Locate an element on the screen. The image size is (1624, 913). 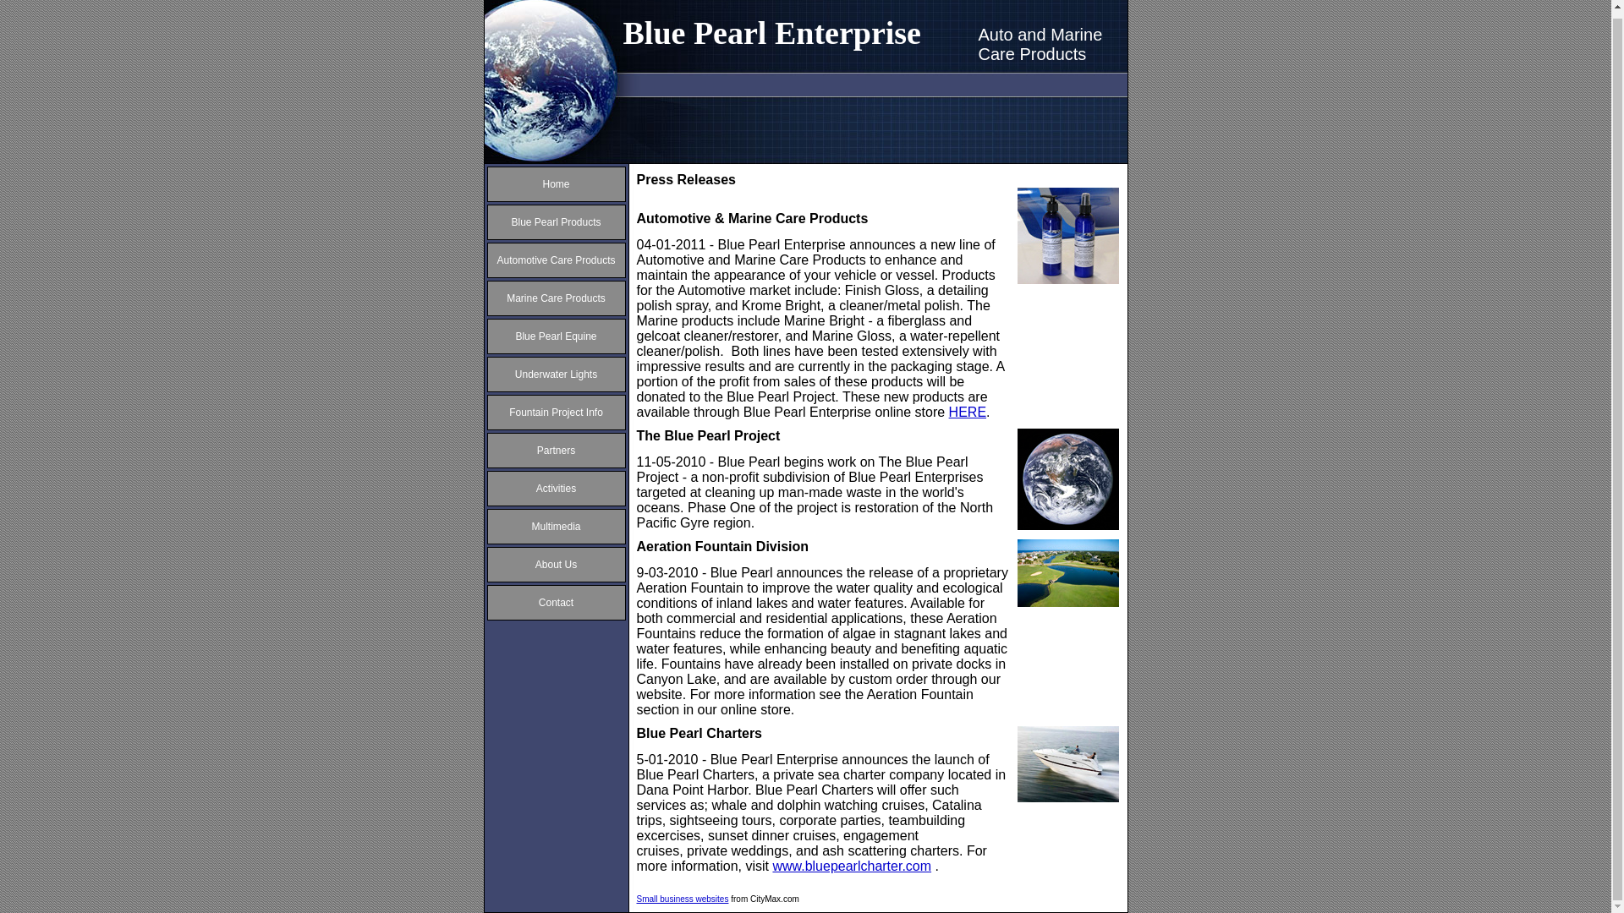
About Us is located at coordinates (556, 565).